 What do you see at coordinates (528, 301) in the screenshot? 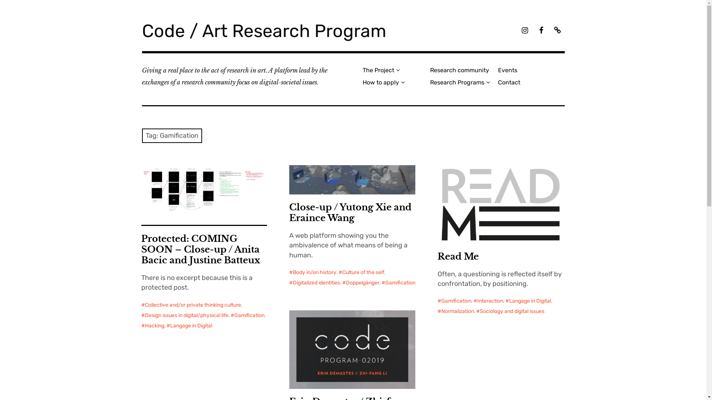
I see `Langage in Digital` at bounding box center [528, 301].